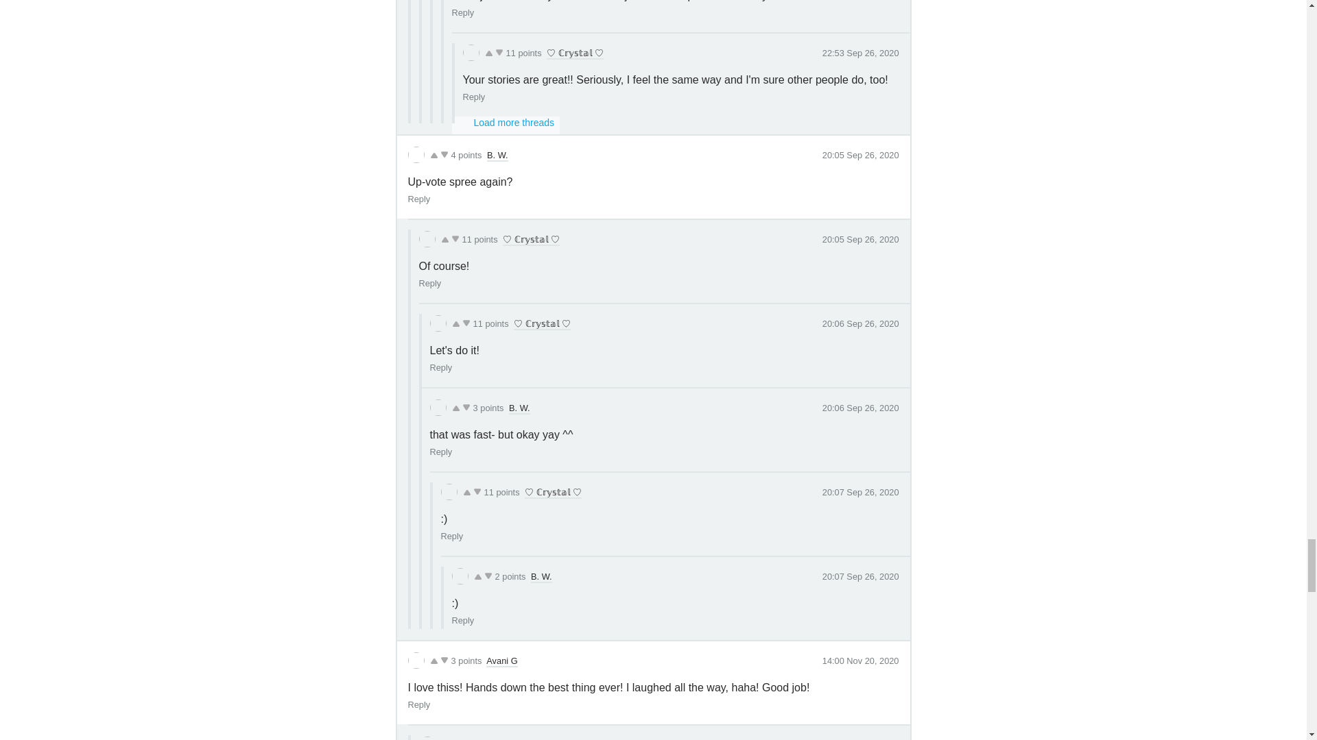 The height and width of the screenshot is (740, 1317). I want to click on Load more threads, so click(506, 125).